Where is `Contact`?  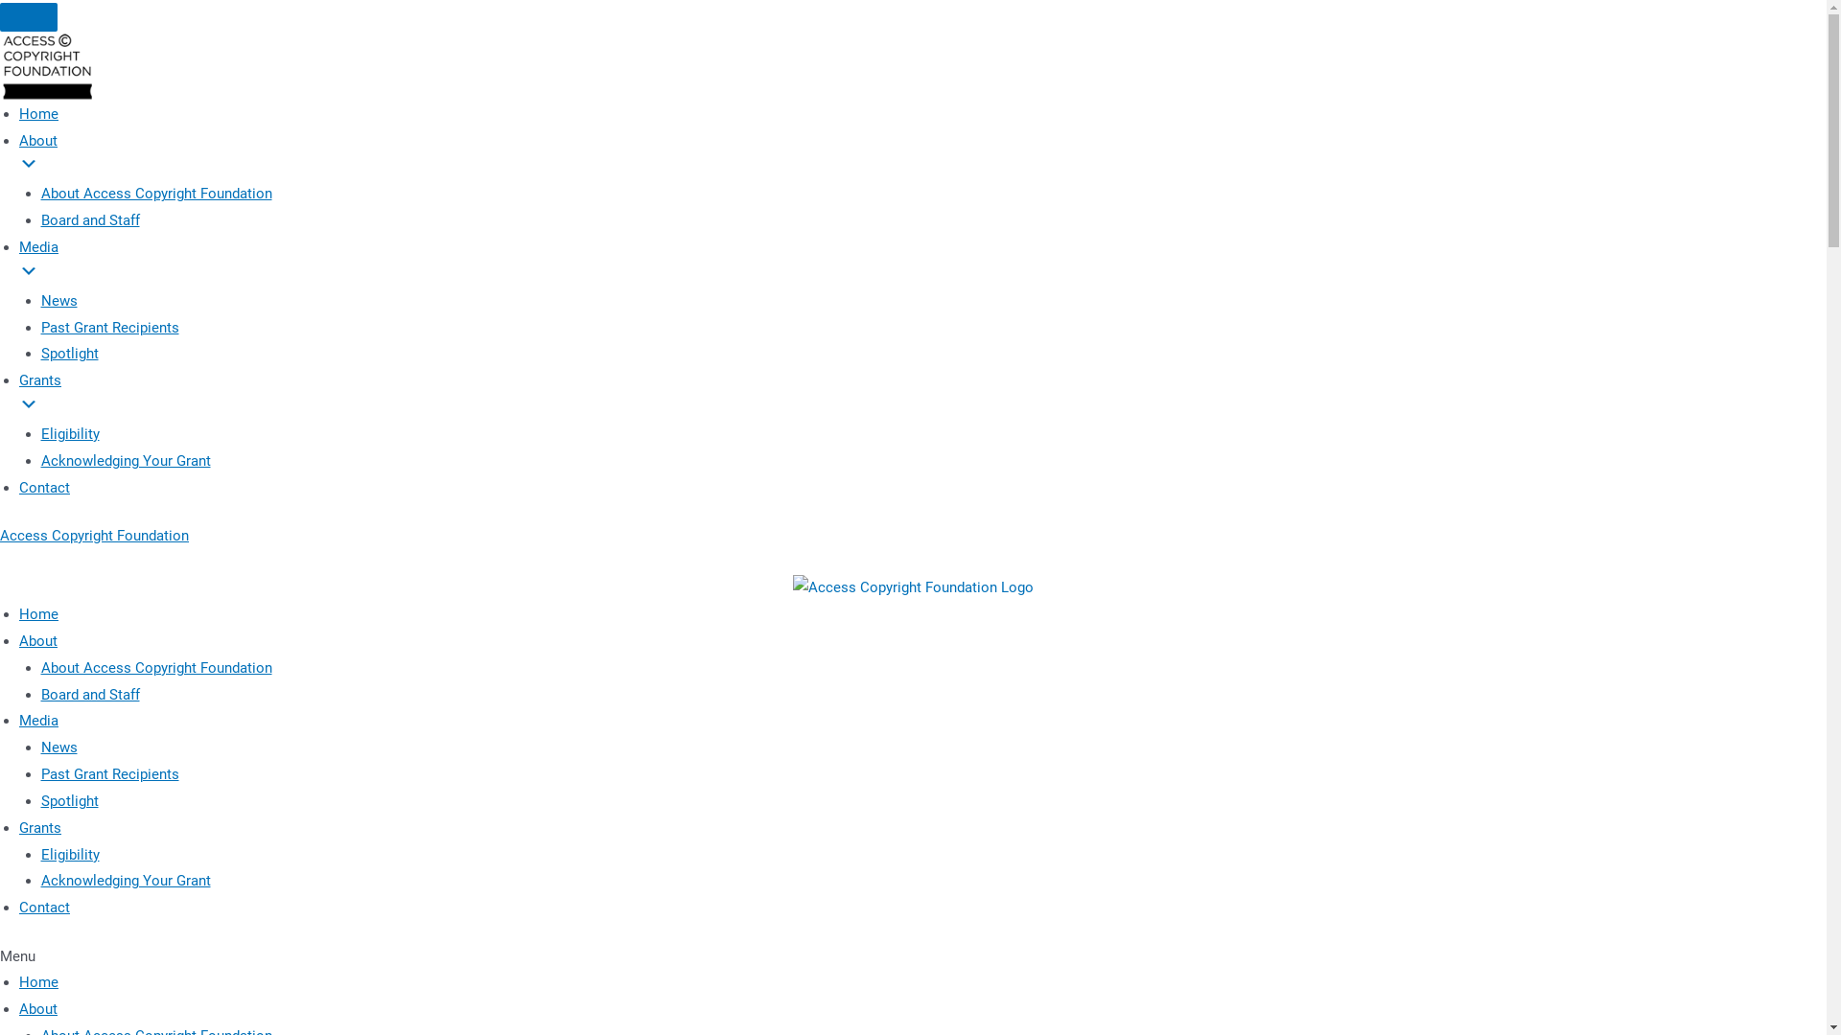 Contact is located at coordinates (44, 908).